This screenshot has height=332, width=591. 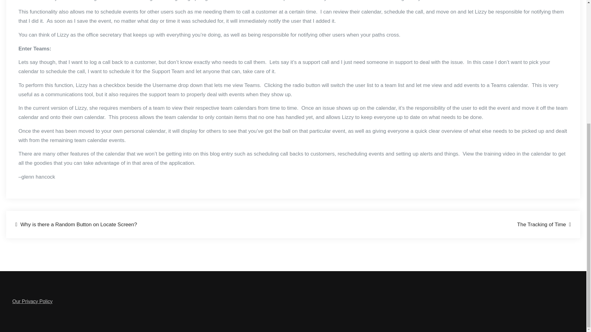 What do you see at coordinates (544, 225) in the screenshot?
I see `The Tracking of Time` at bounding box center [544, 225].